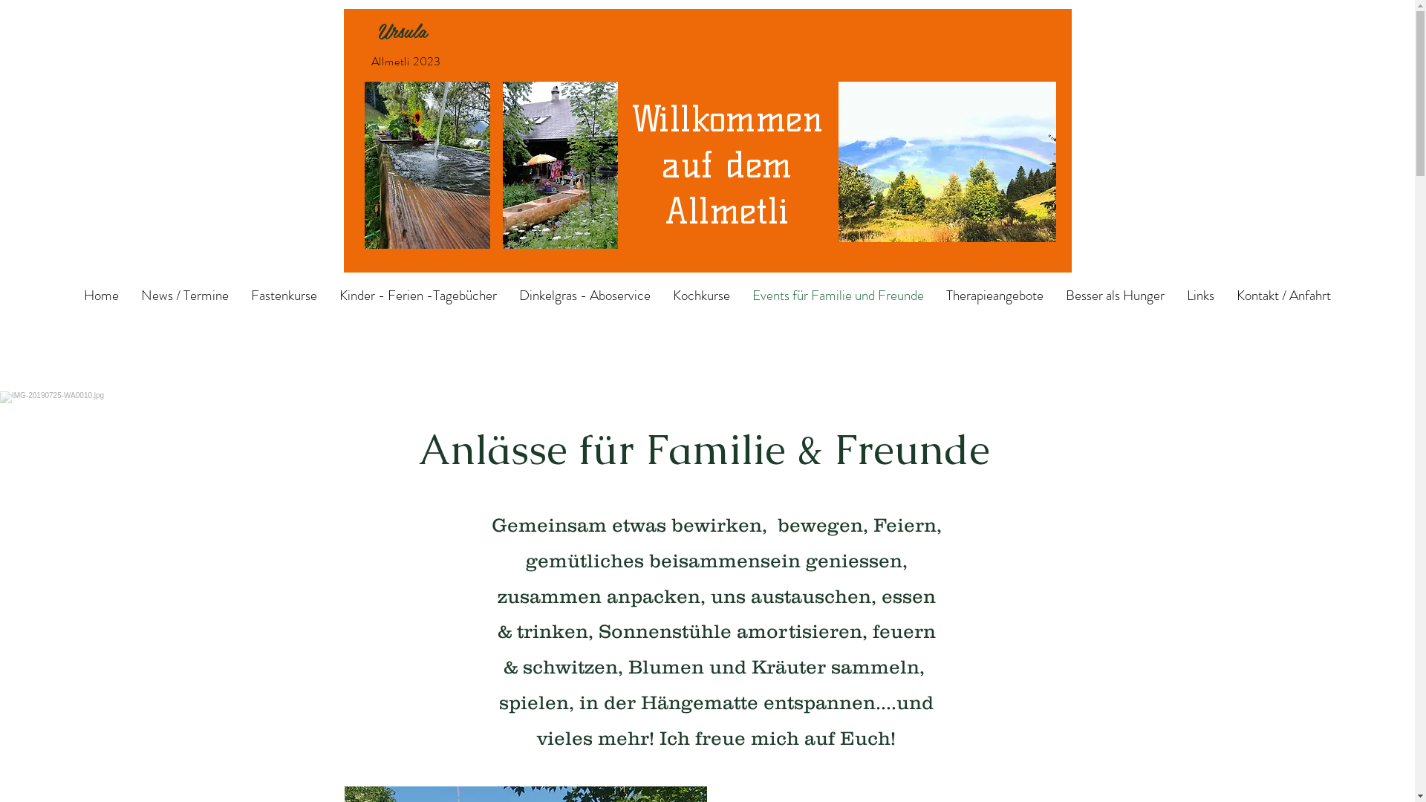 The height and width of the screenshot is (802, 1426). What do you see at coordinates (995, 296) in the screenshot?
I see `Therapieangebote` at bounding box center [995, 296].